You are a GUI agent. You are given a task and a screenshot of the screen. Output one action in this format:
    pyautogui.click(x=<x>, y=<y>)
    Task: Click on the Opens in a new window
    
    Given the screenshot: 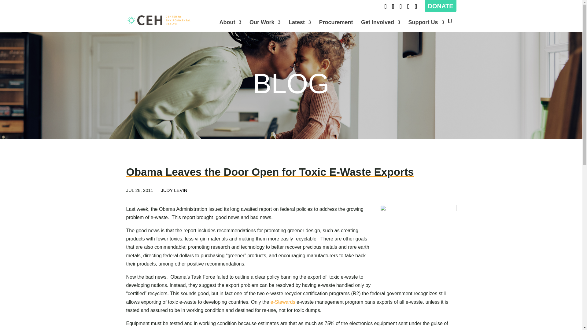 What is the action you would take?
    pyautogui.click(x=408, y=8)
    